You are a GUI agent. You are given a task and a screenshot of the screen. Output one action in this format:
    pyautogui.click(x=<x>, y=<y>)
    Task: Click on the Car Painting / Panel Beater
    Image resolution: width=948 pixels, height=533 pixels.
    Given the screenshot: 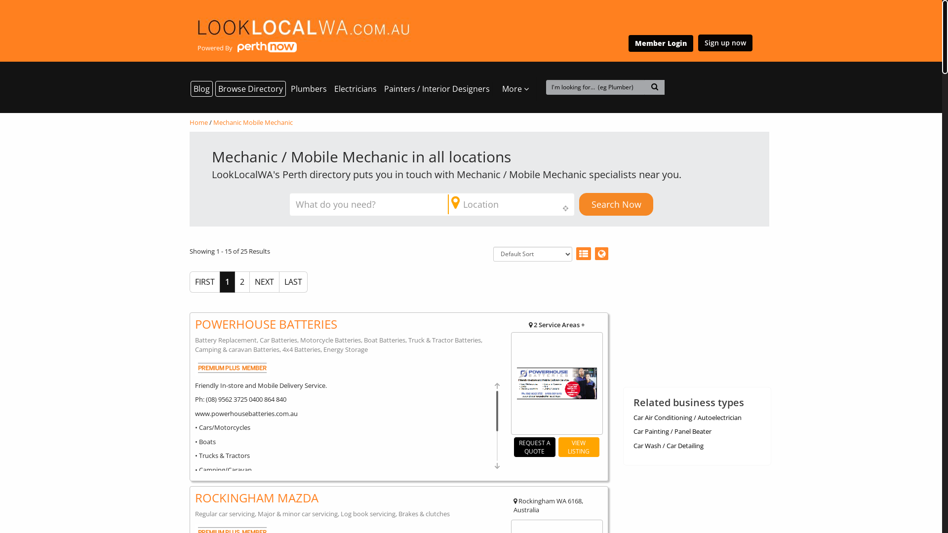 What is the action you would take?
    pyautogui.click(x=672, y=431)
    